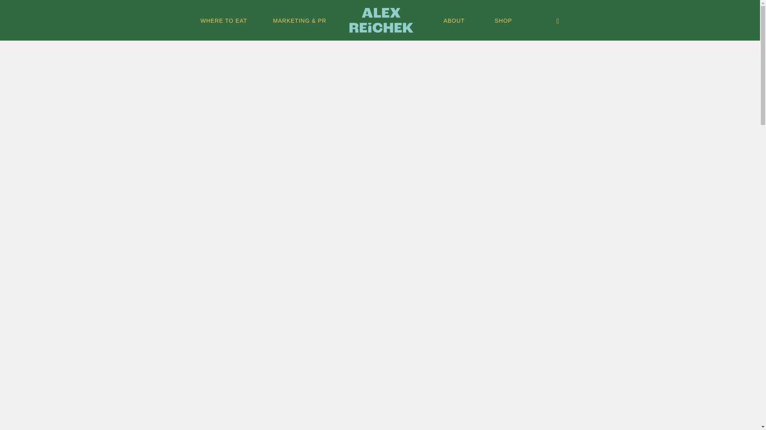 The width and height of the screenshot is (766, 430). What do you see at coordinates (223, 21) in the screenshot?
I see `Where to Eat` at bounding box center [223, 21].